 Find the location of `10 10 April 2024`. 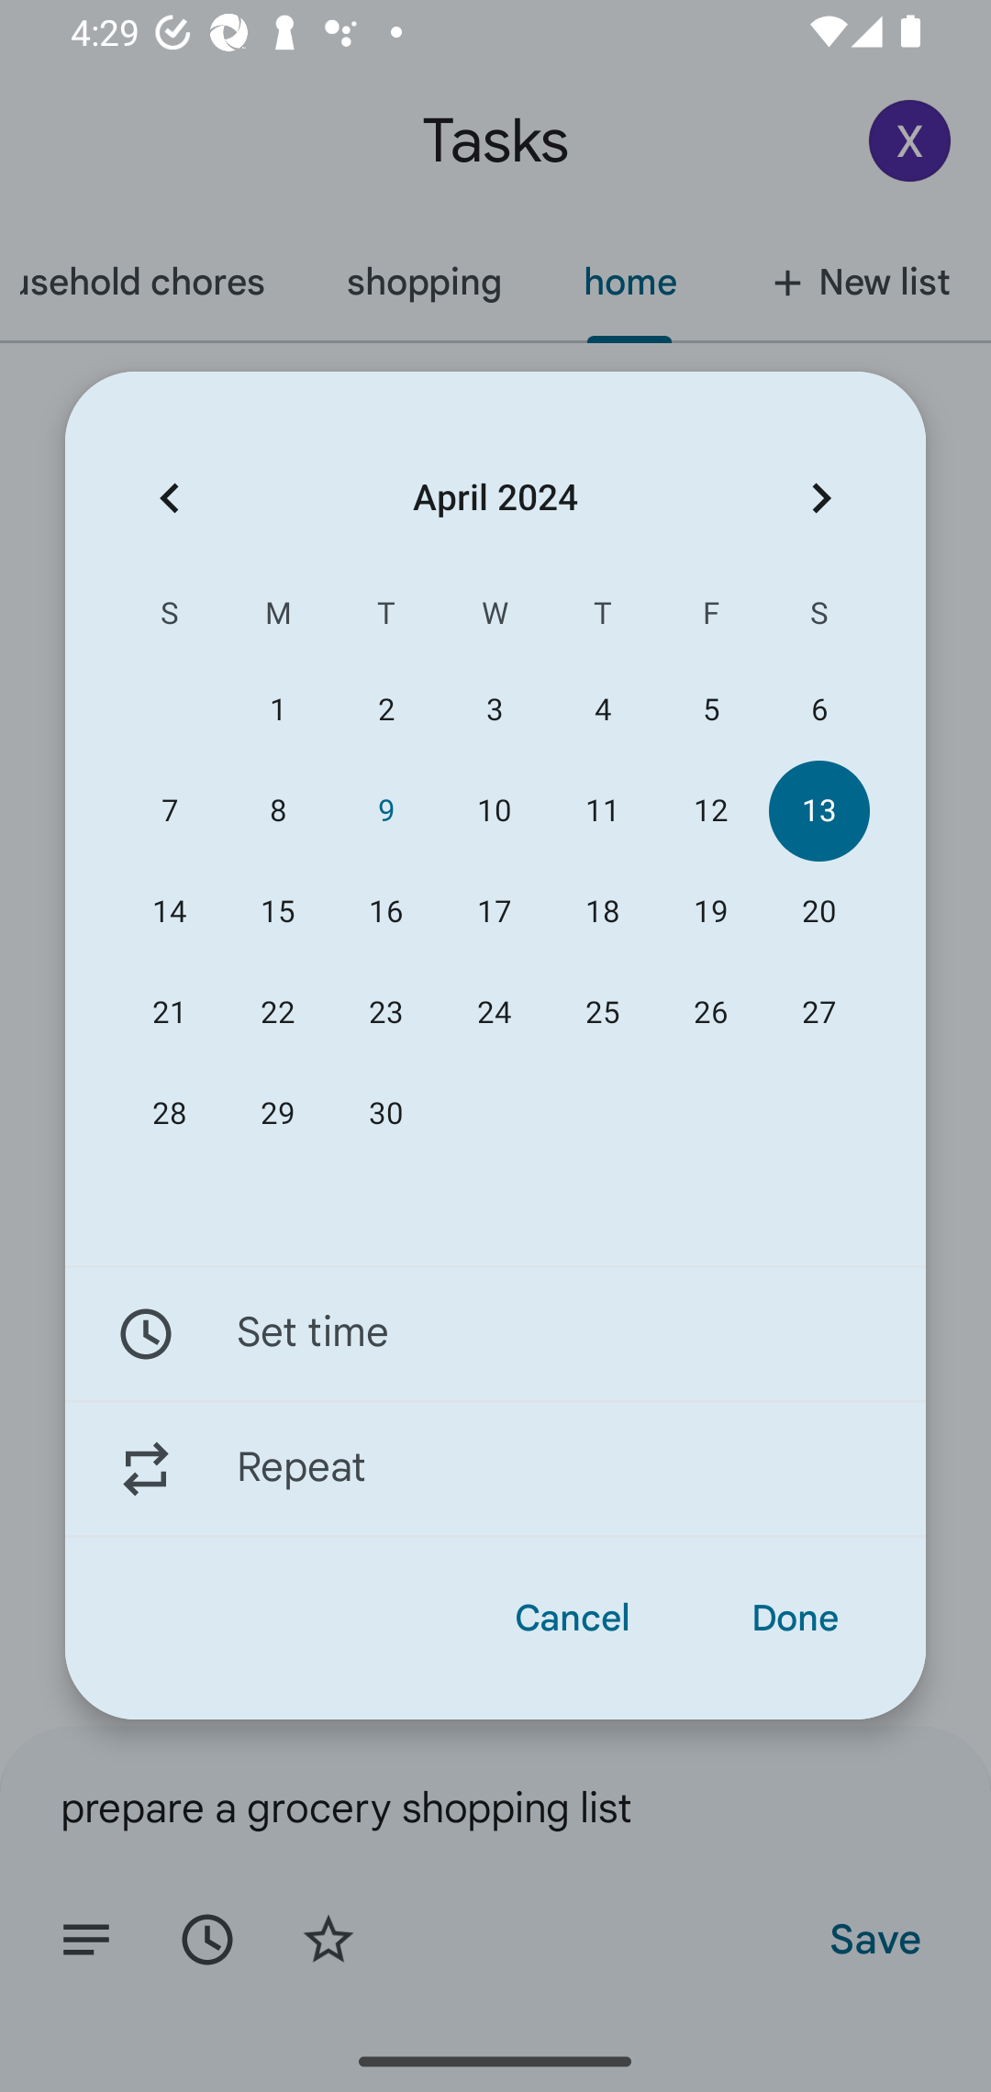

10 10 April 2024 is located at coordinates (494, 811).